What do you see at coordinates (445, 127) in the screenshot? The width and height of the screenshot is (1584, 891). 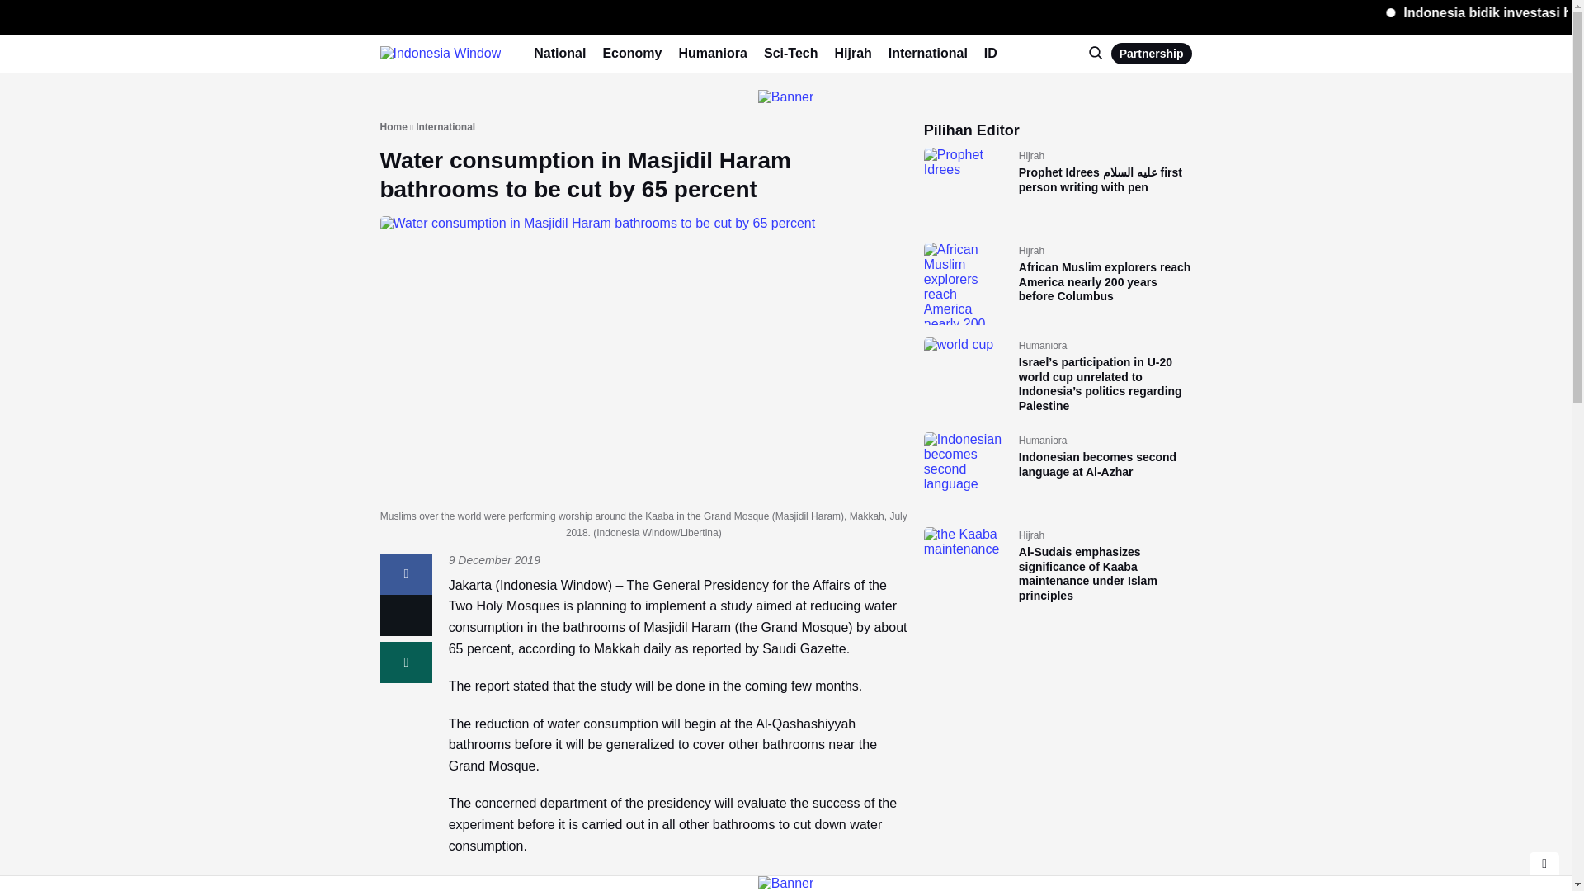 I see `International` at bounding box center [445, 127].